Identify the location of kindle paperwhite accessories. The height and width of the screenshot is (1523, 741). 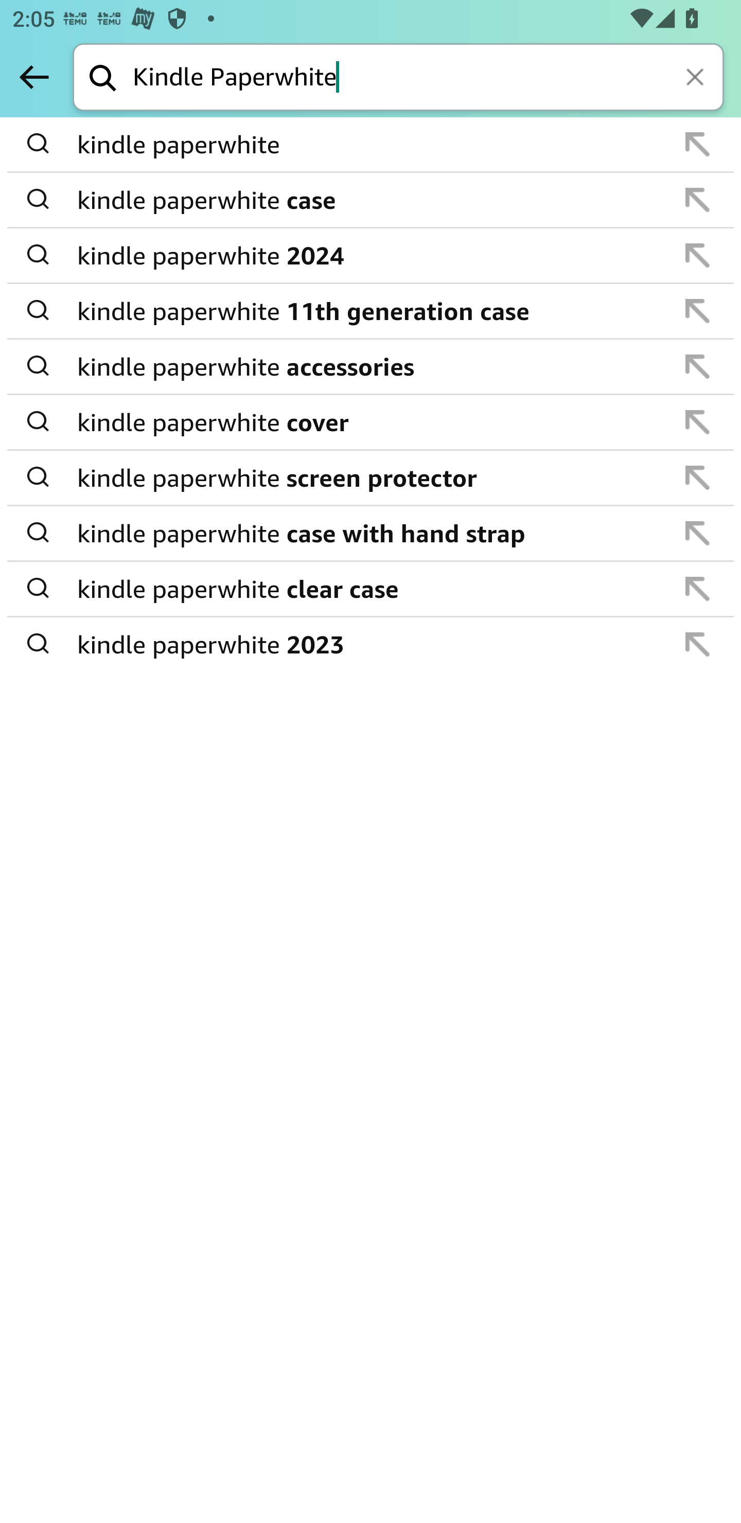
(372, 366).